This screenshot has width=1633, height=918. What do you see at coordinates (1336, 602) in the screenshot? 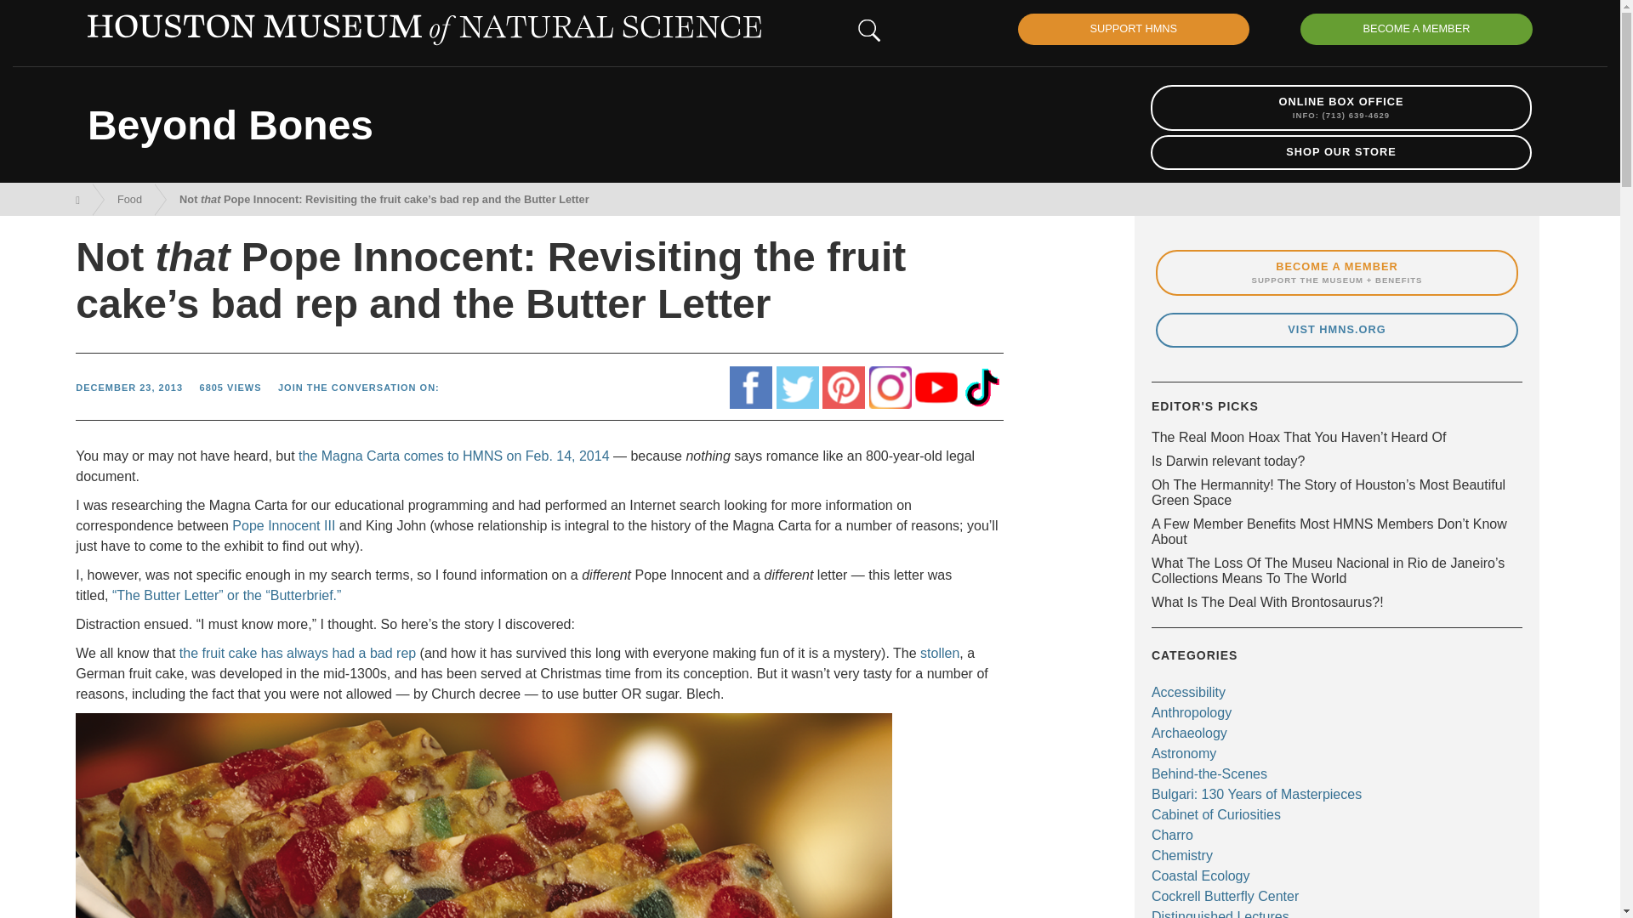
I see `What Is The Deal With Brontosaurus?!` at bounding box center [1336, 602].